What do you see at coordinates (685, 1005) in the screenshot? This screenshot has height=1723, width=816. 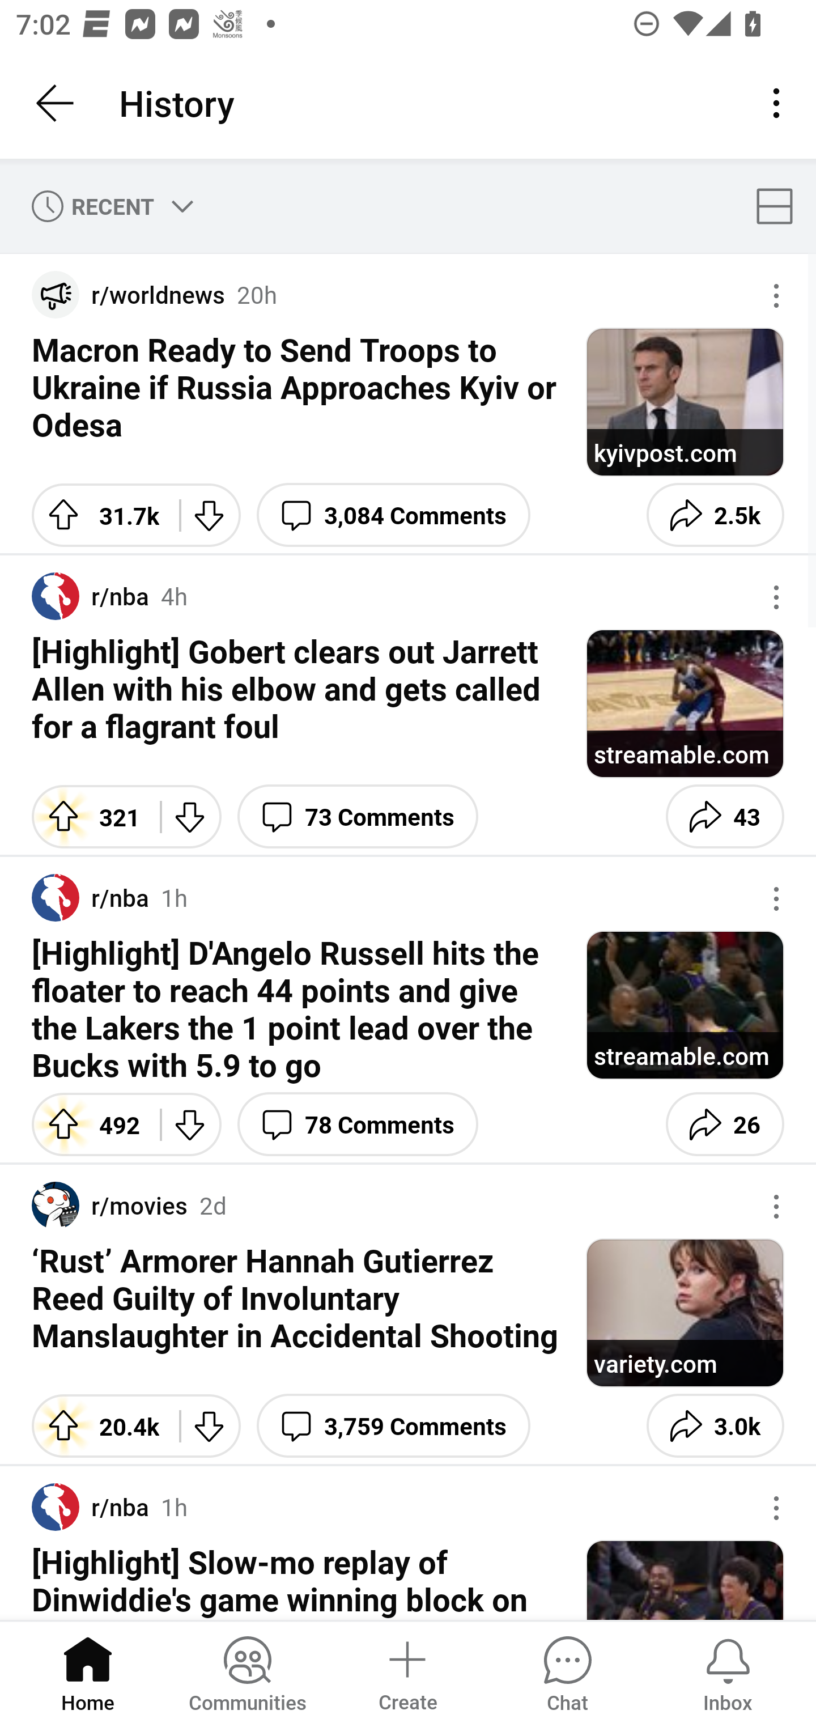 I see `Thumbnail image streamable.com` at bounding box center [685, 1005].